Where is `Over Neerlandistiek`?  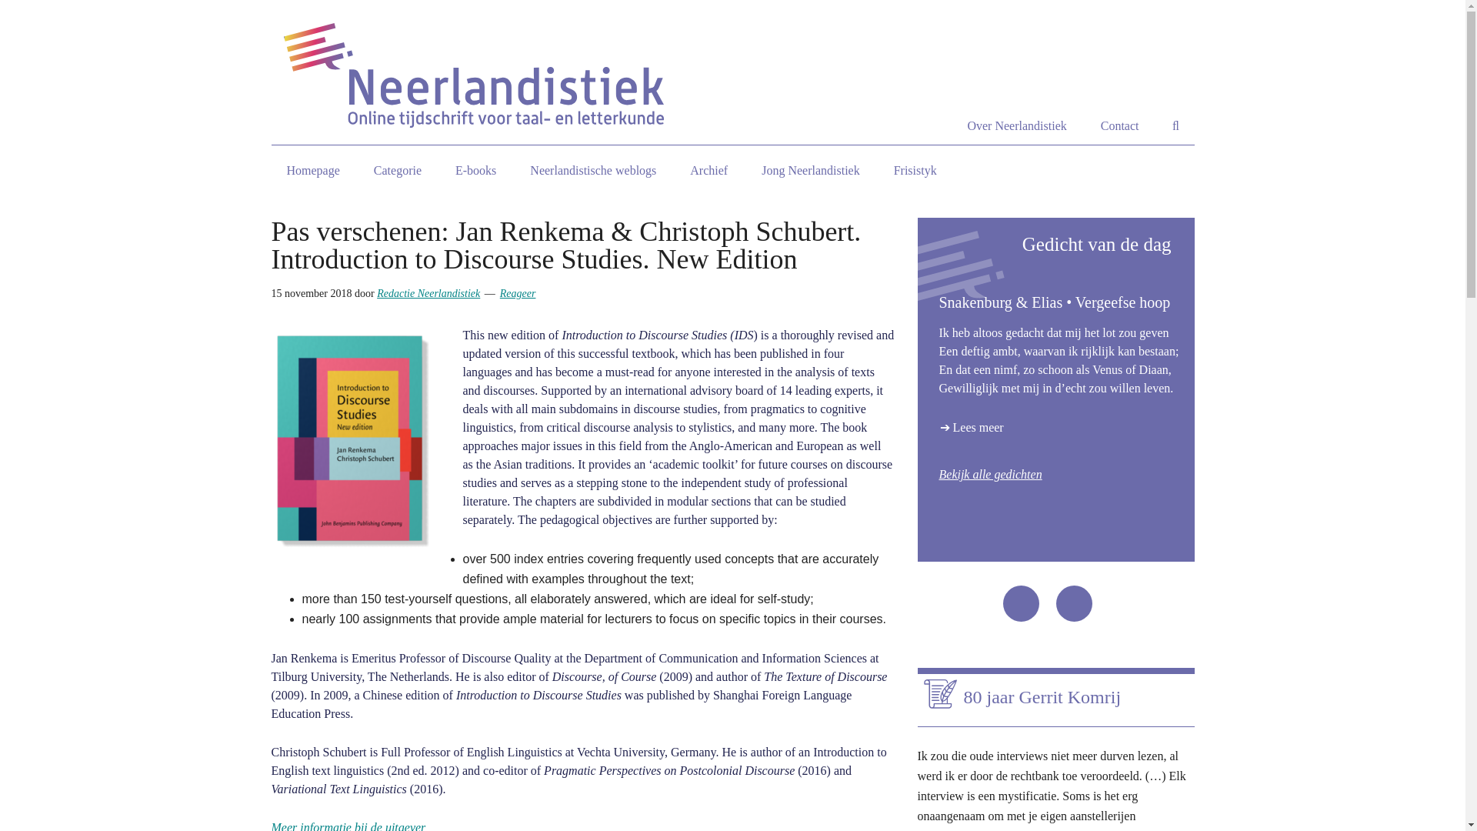
Over Neerlandistiek is located at coordinates (1015, 125).